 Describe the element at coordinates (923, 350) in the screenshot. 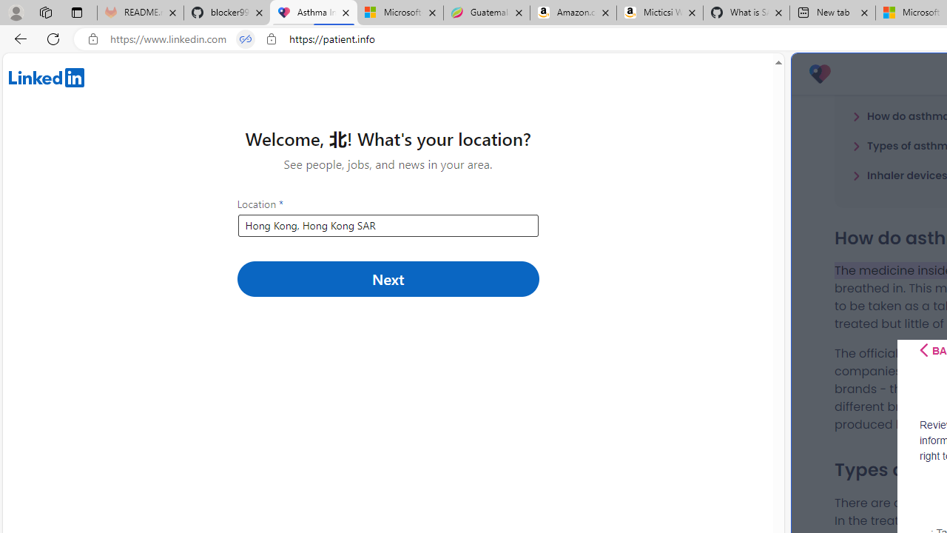

I see `Class: css-i5klq5` at that location.